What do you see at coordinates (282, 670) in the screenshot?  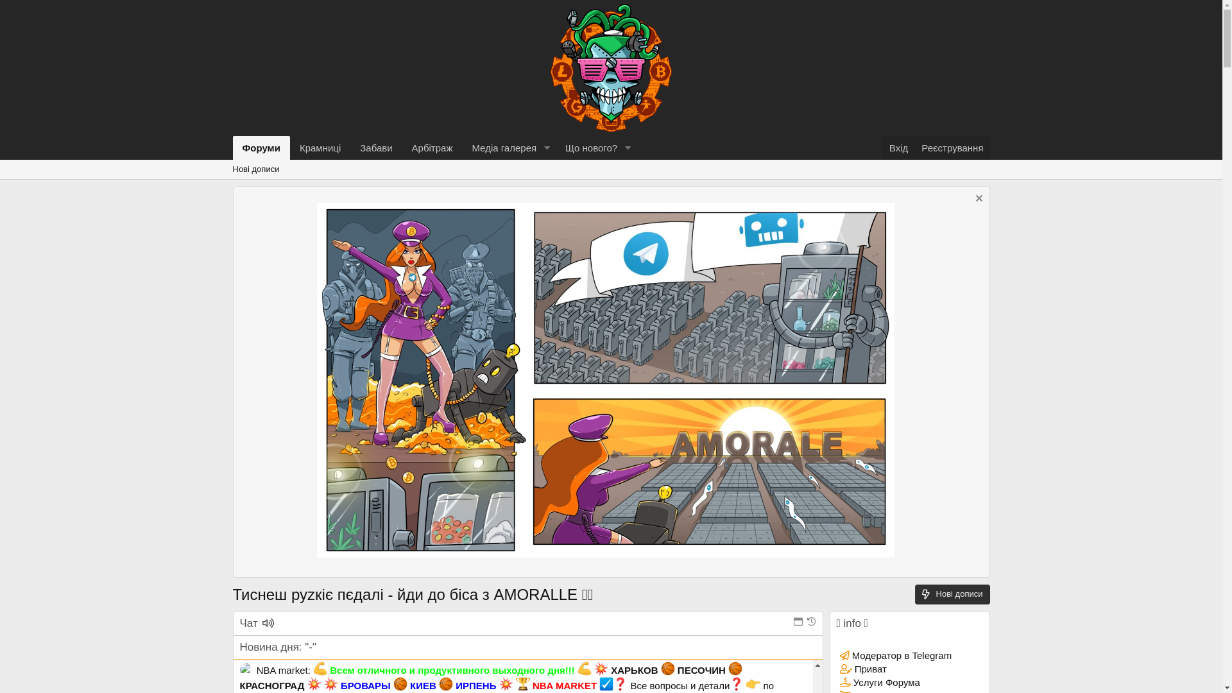 I see `NBA market` at bounding box center [282, 670].